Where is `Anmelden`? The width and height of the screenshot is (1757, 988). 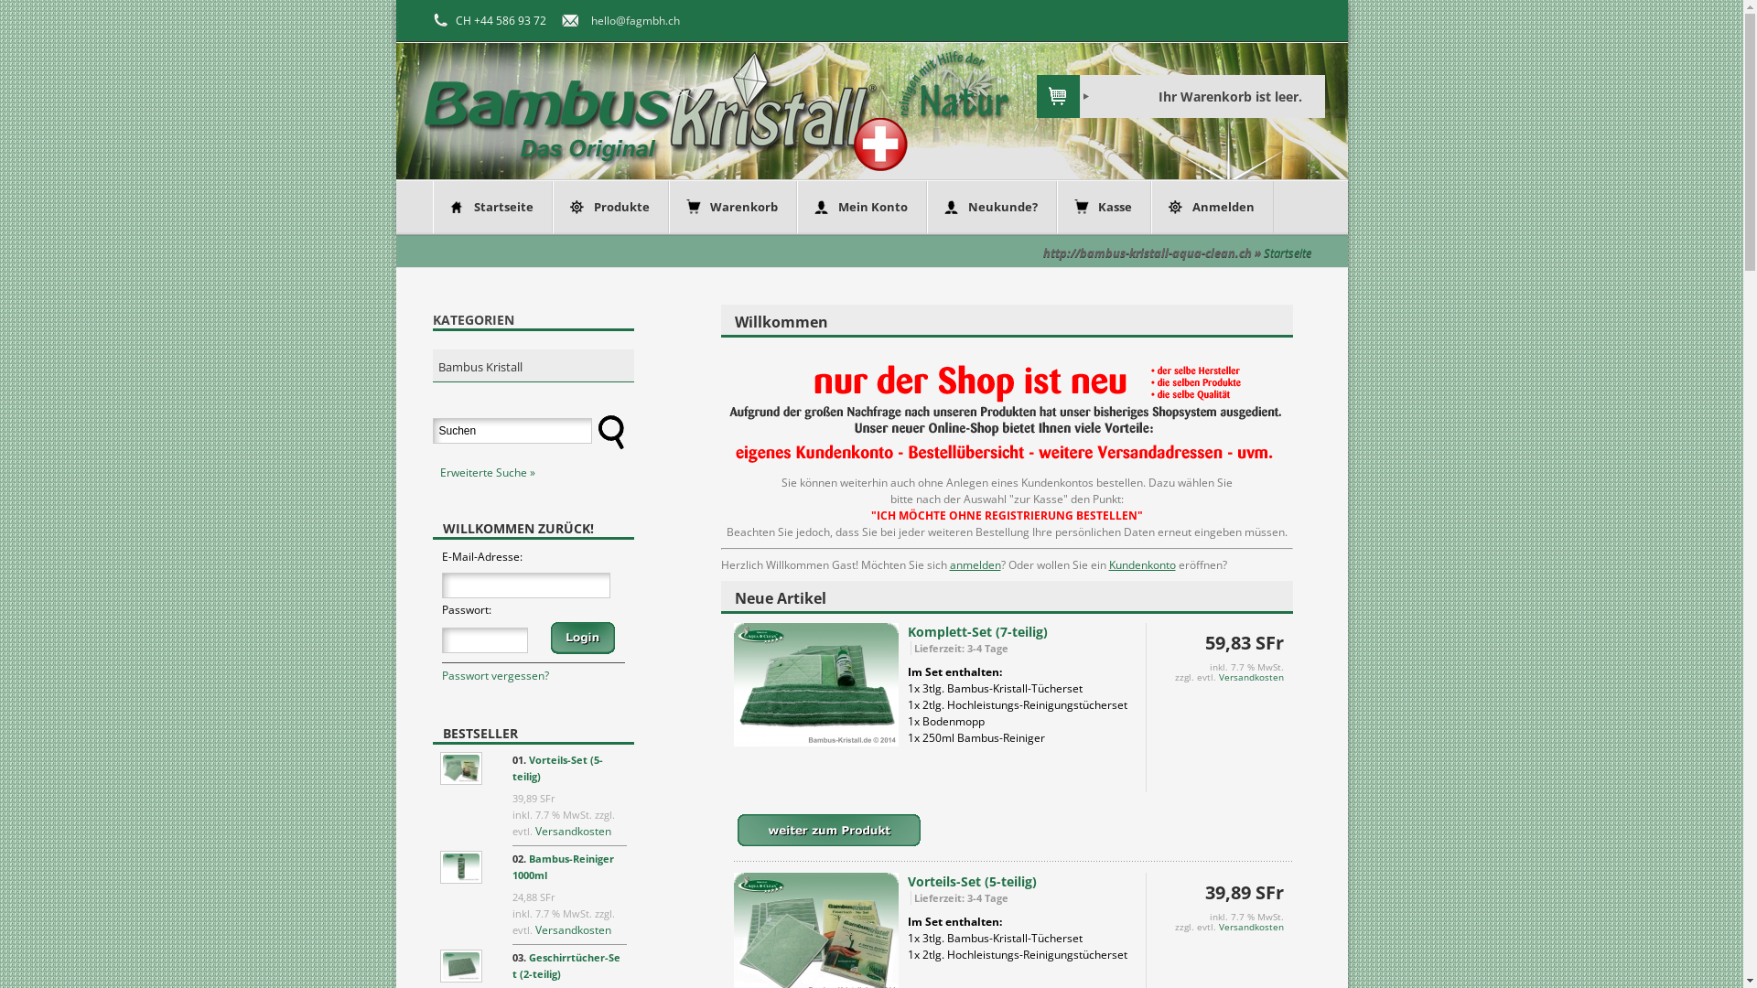
Anmelden is located at coordinates (1223, 207).